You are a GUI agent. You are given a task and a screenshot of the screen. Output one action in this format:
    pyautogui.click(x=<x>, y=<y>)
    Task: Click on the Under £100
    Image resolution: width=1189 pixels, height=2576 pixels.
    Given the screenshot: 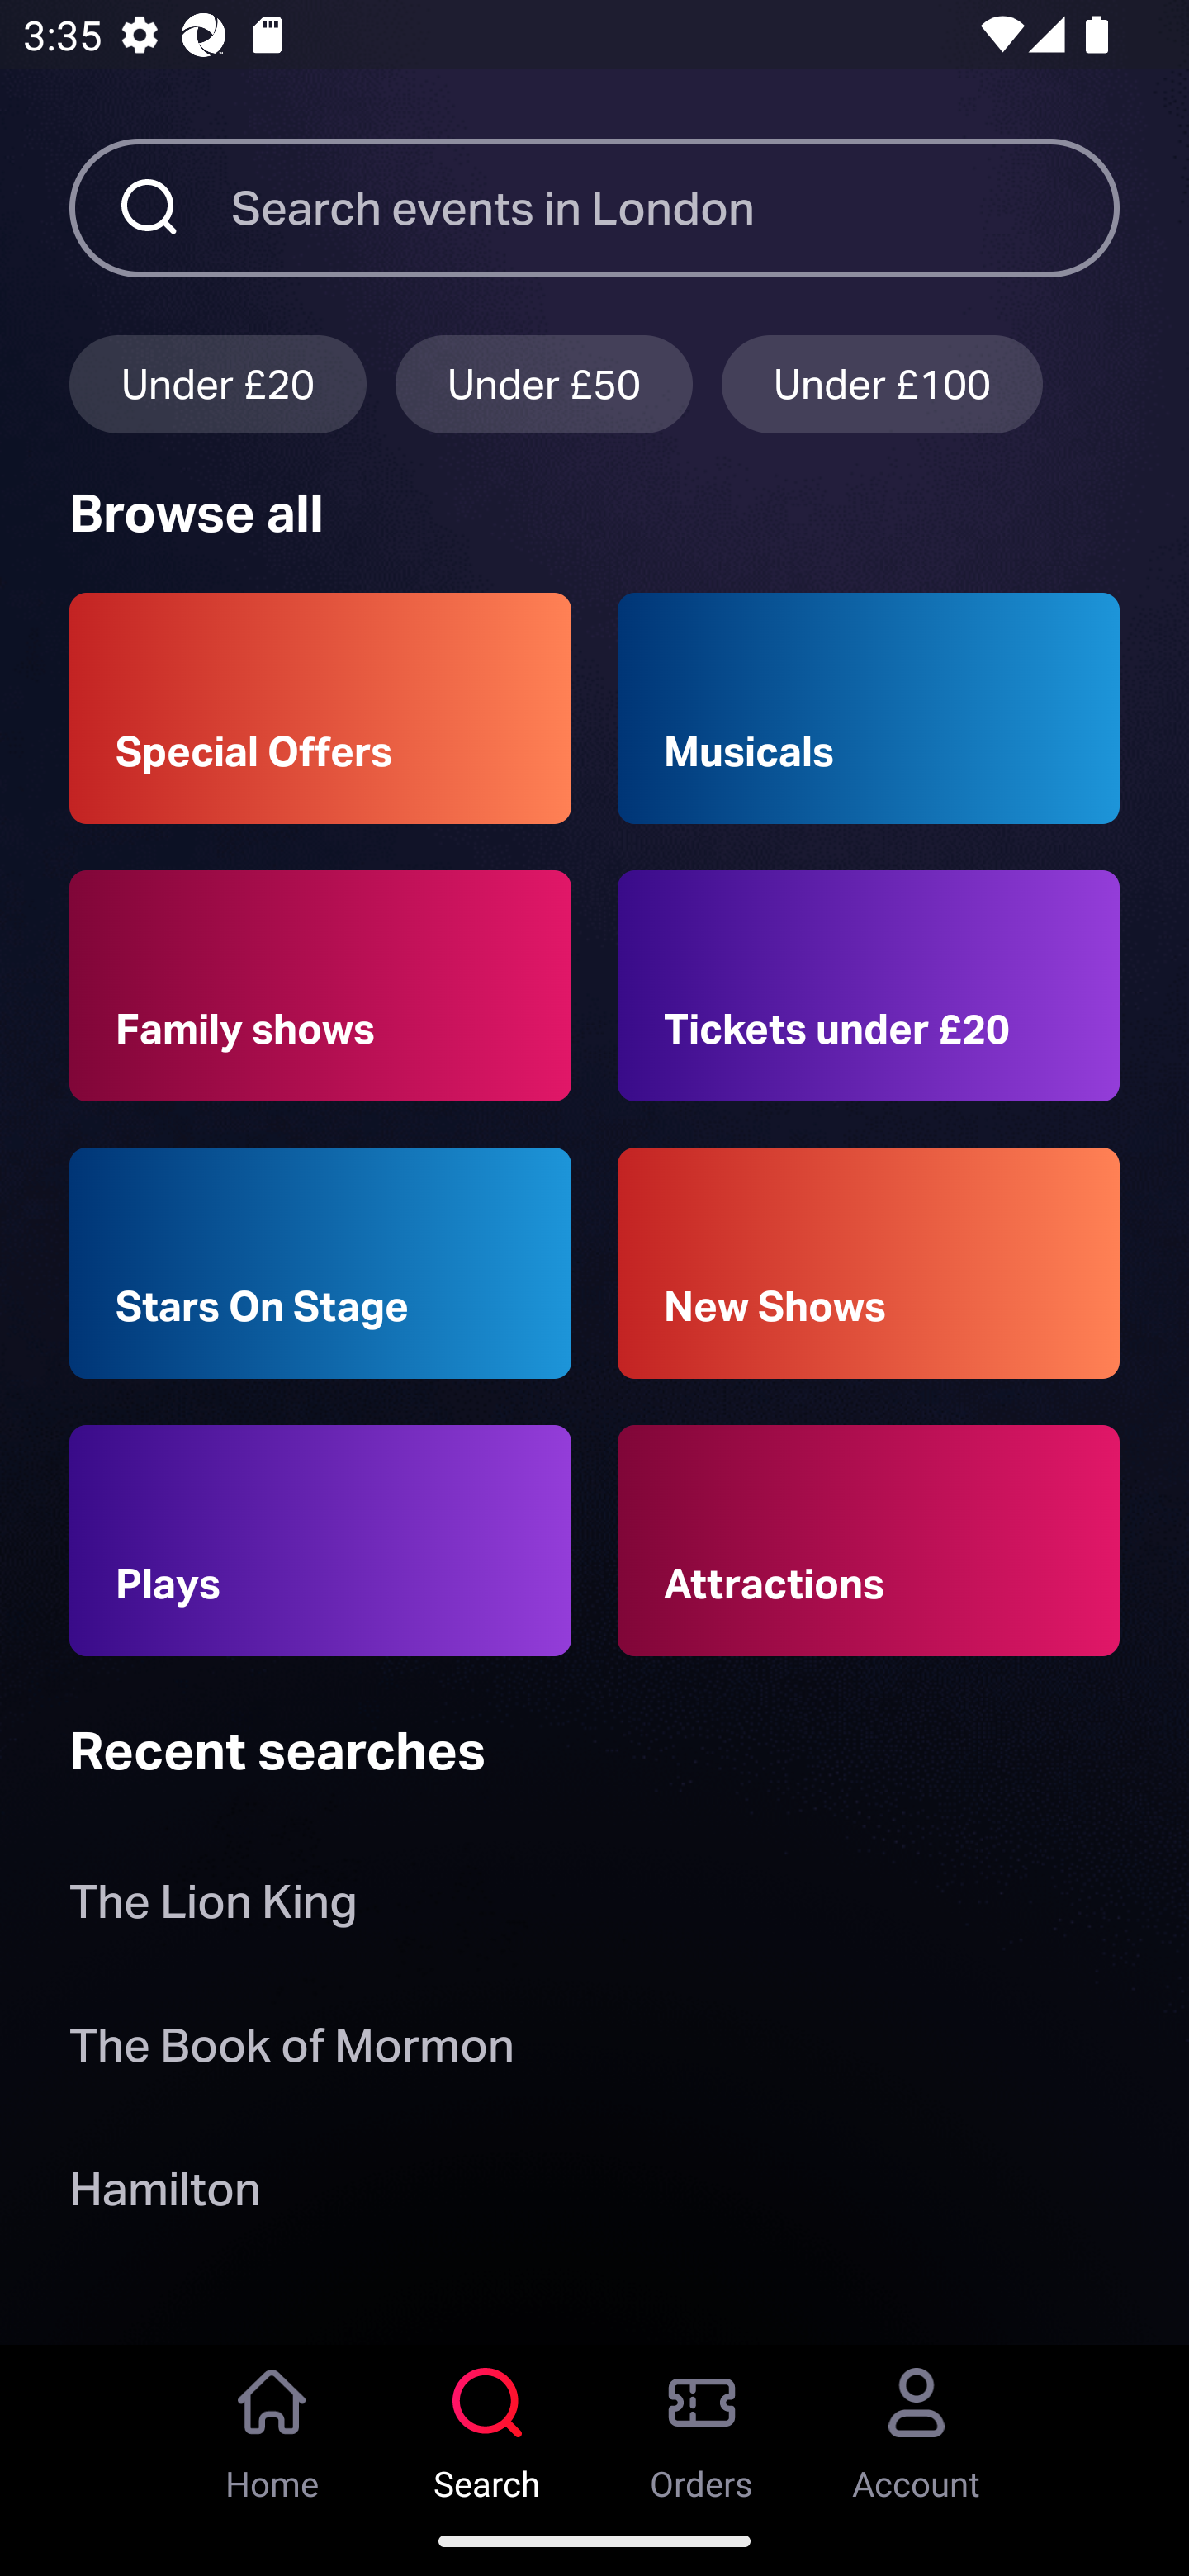 What is the action you would take?
    pyautogui.click(x=882, y=383)
    